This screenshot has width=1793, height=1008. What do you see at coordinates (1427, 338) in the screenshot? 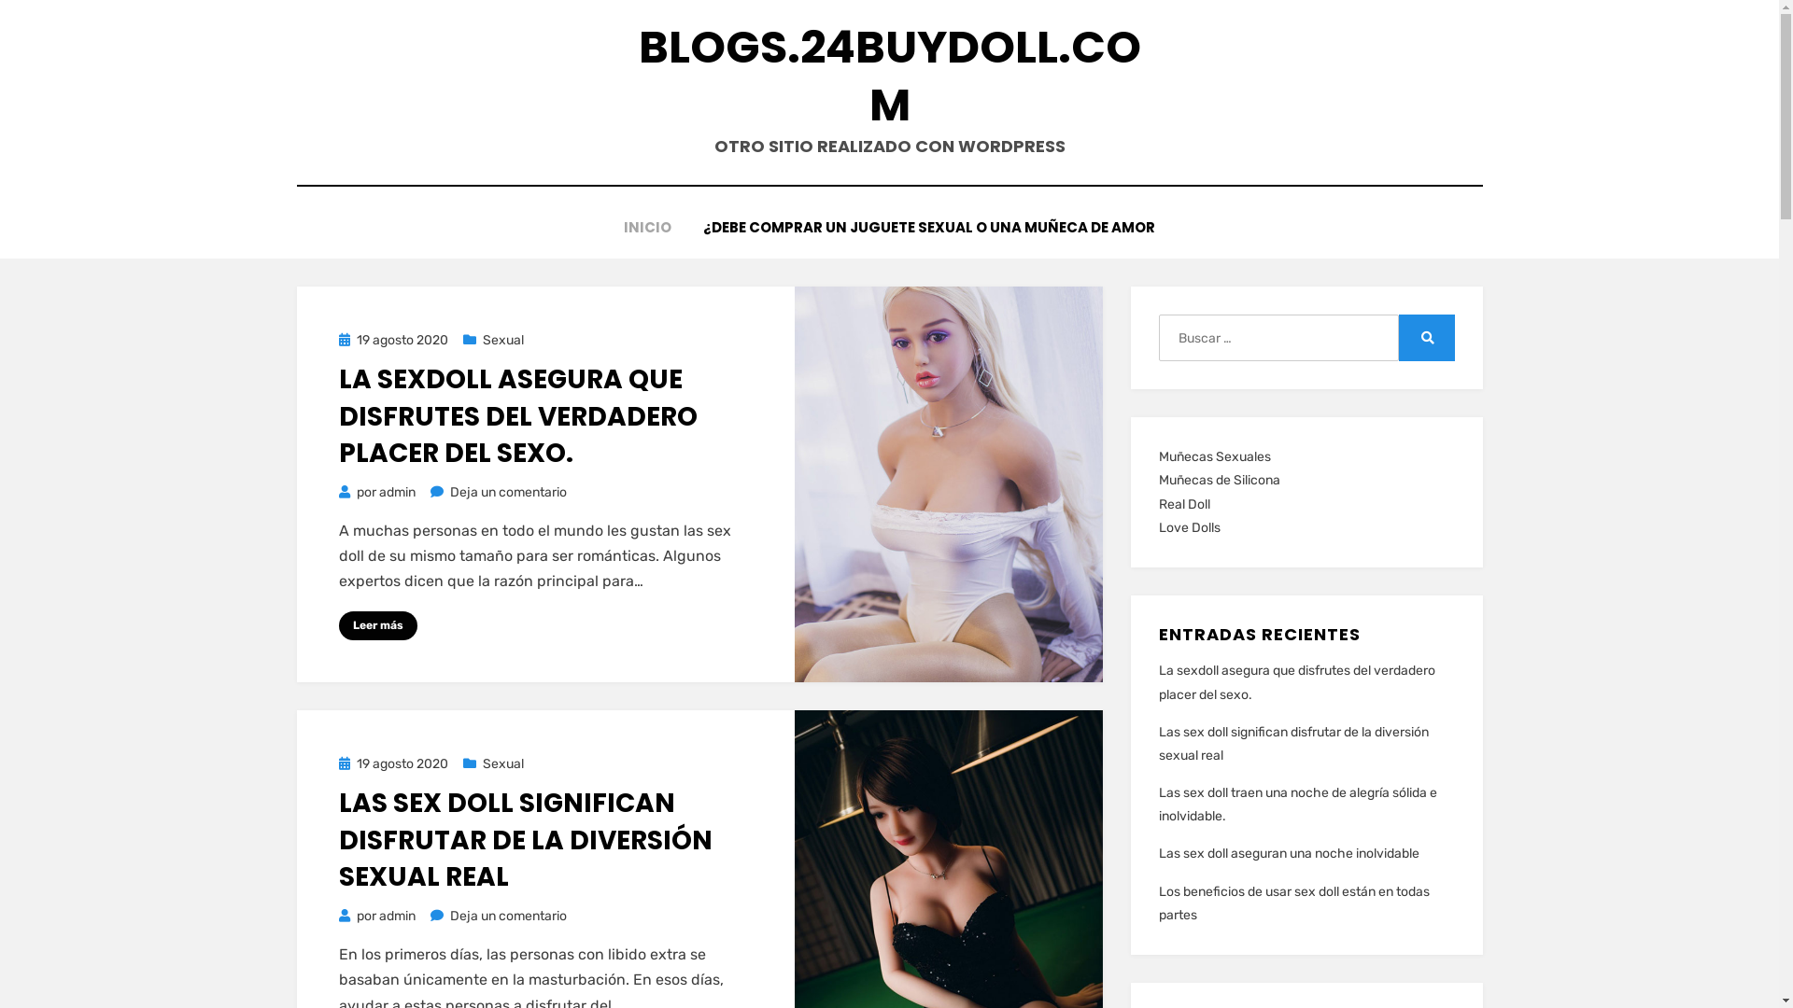
I see `Buscar` at bounding box center [1427, 338].